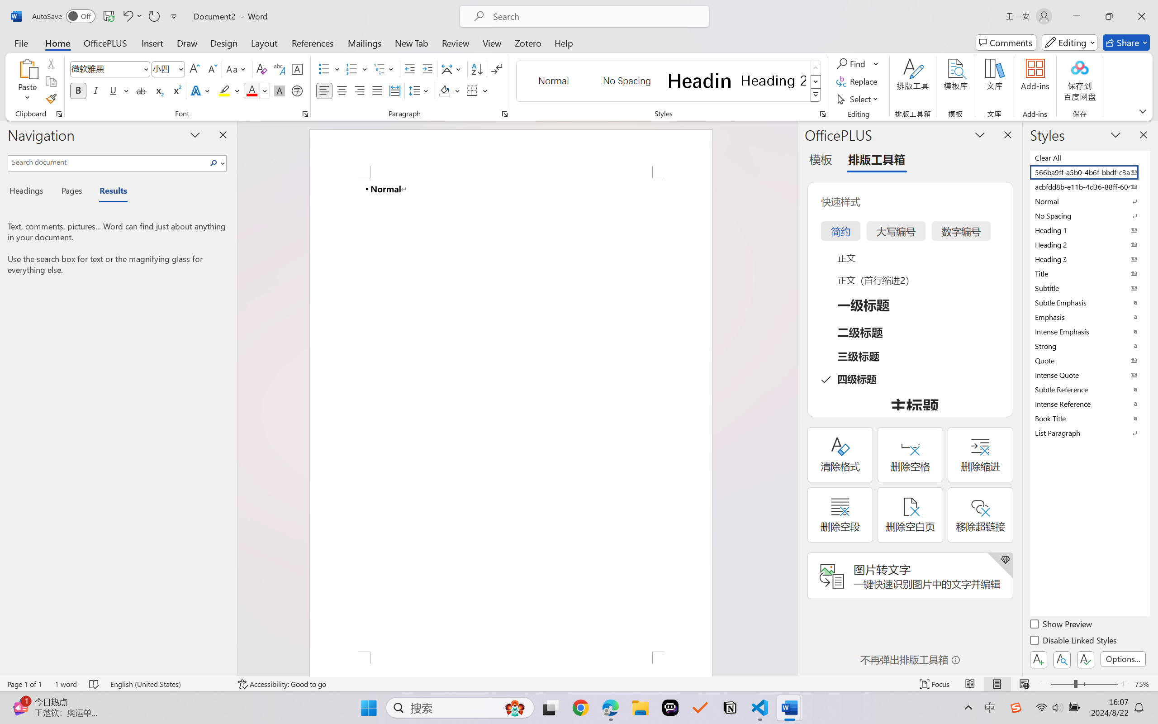  I want to click on Print Layout, so click(997, 684).